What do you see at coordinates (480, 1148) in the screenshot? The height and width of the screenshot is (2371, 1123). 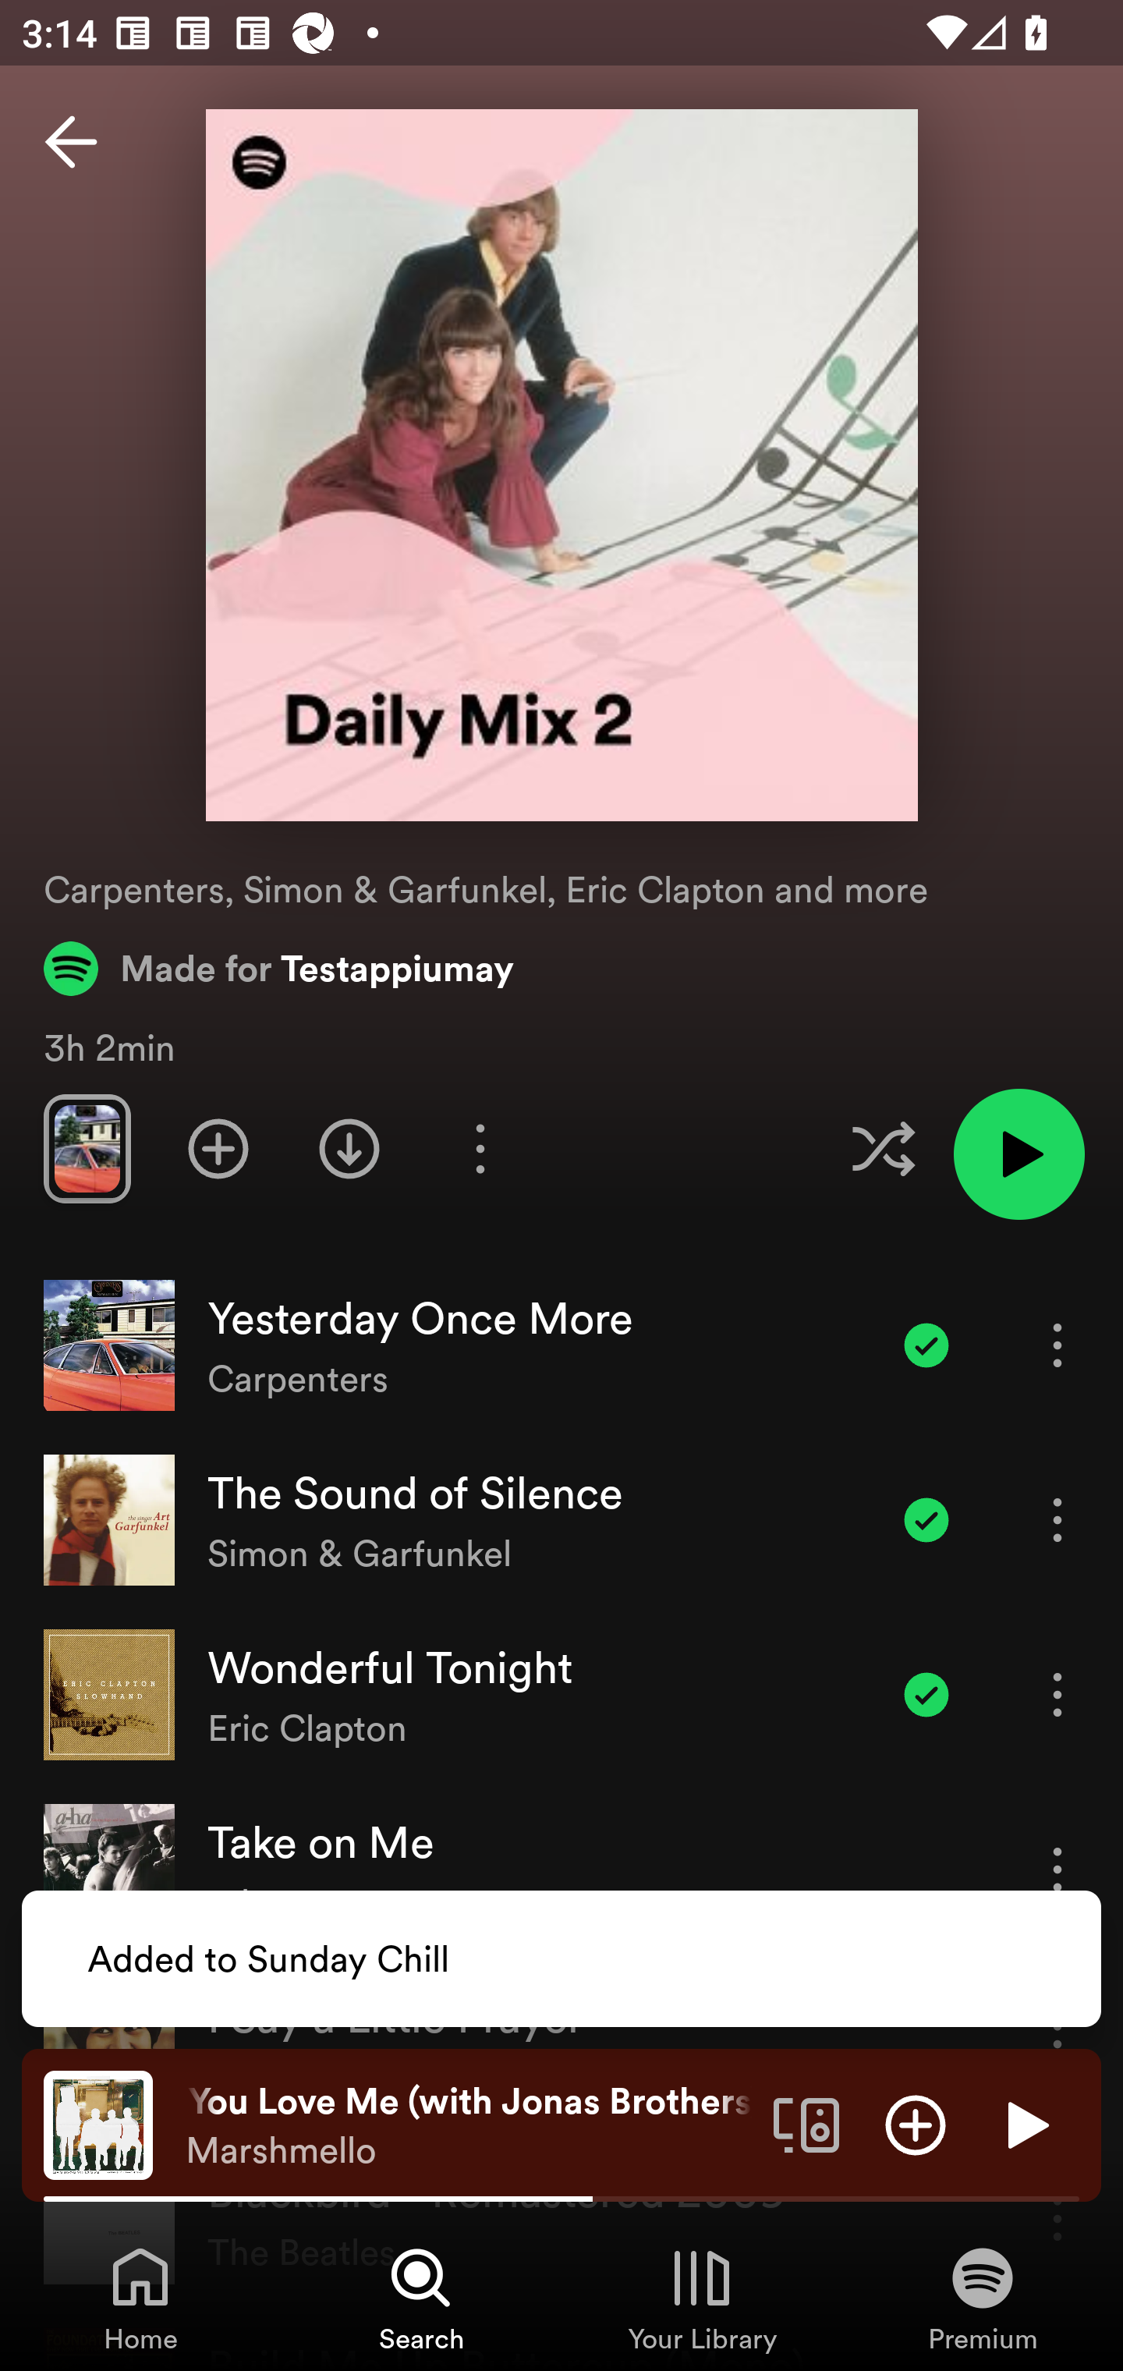 I see `More options for playlist Daily Mix 2` at bounding box center [480, 1148].